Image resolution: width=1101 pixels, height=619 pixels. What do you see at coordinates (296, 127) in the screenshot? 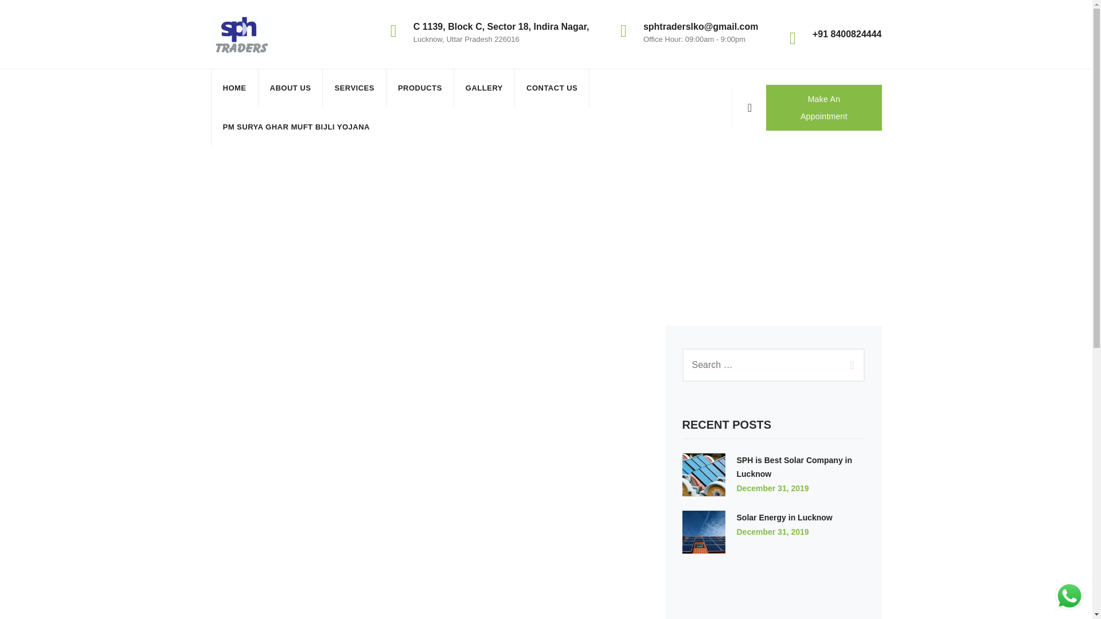
I see `PM SURYA GHAR MUFT BIJLI YOJANA` at bounding box center [296, 127].